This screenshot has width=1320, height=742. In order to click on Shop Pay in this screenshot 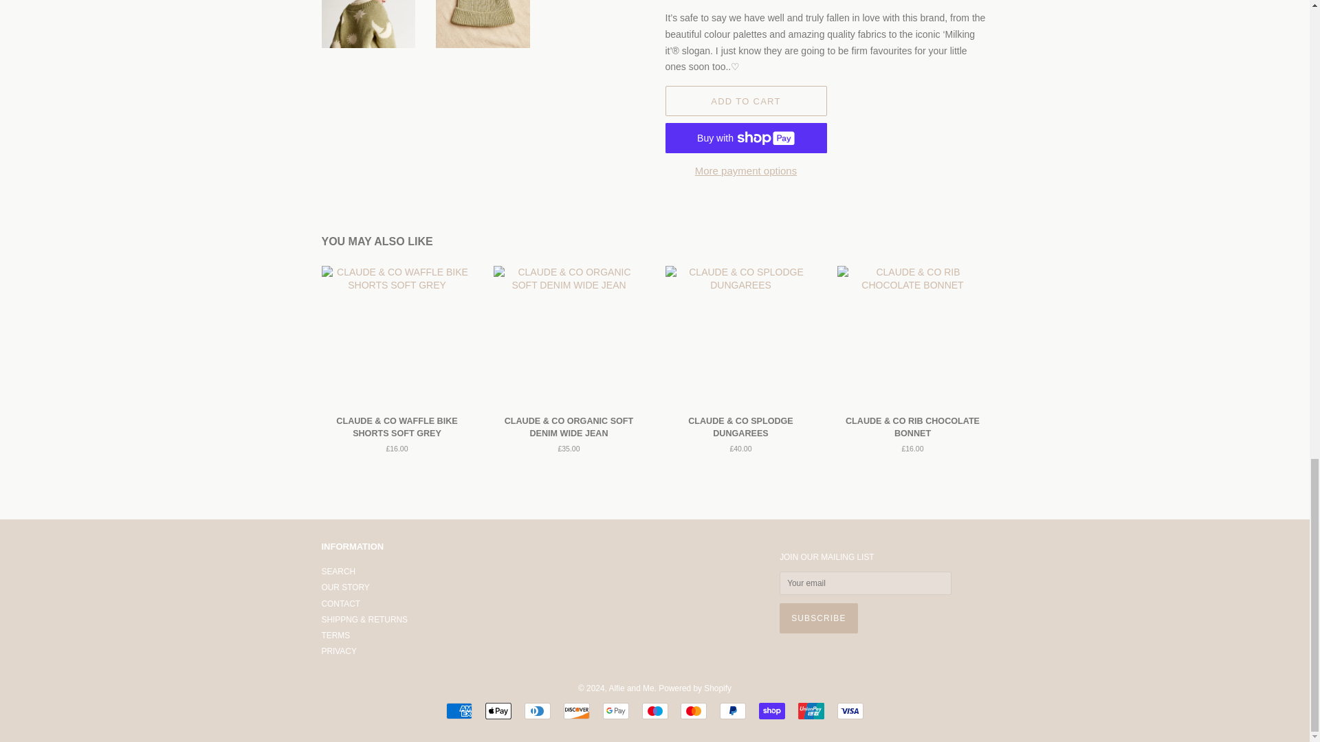, I will do `click(772, 710)`.